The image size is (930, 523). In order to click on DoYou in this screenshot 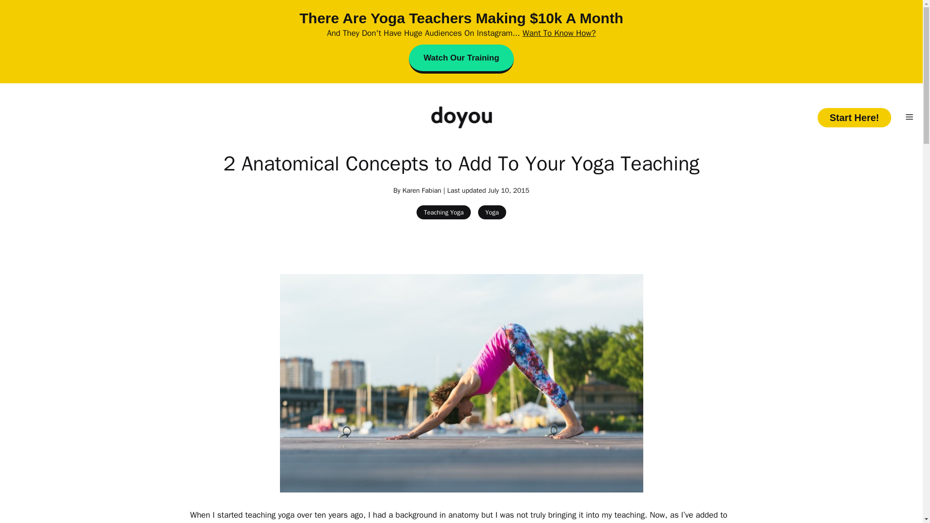, I will do `click(461, 117)`.